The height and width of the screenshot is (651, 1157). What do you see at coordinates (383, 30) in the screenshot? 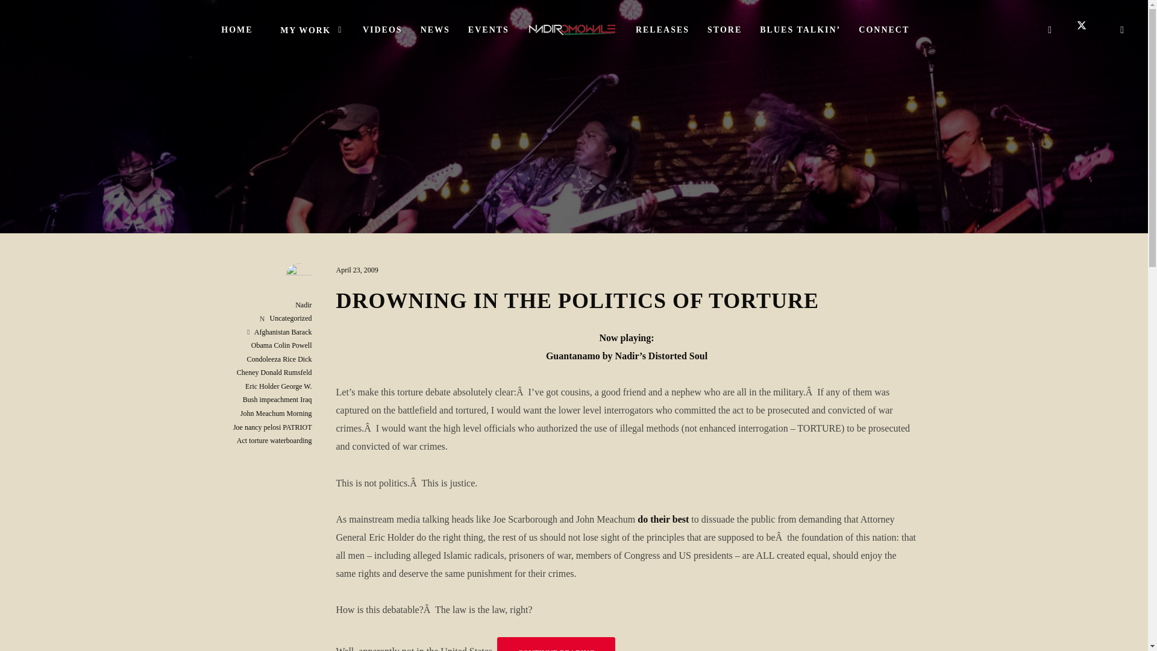
I see `VIDEOS` at bounding box center [383, 30].